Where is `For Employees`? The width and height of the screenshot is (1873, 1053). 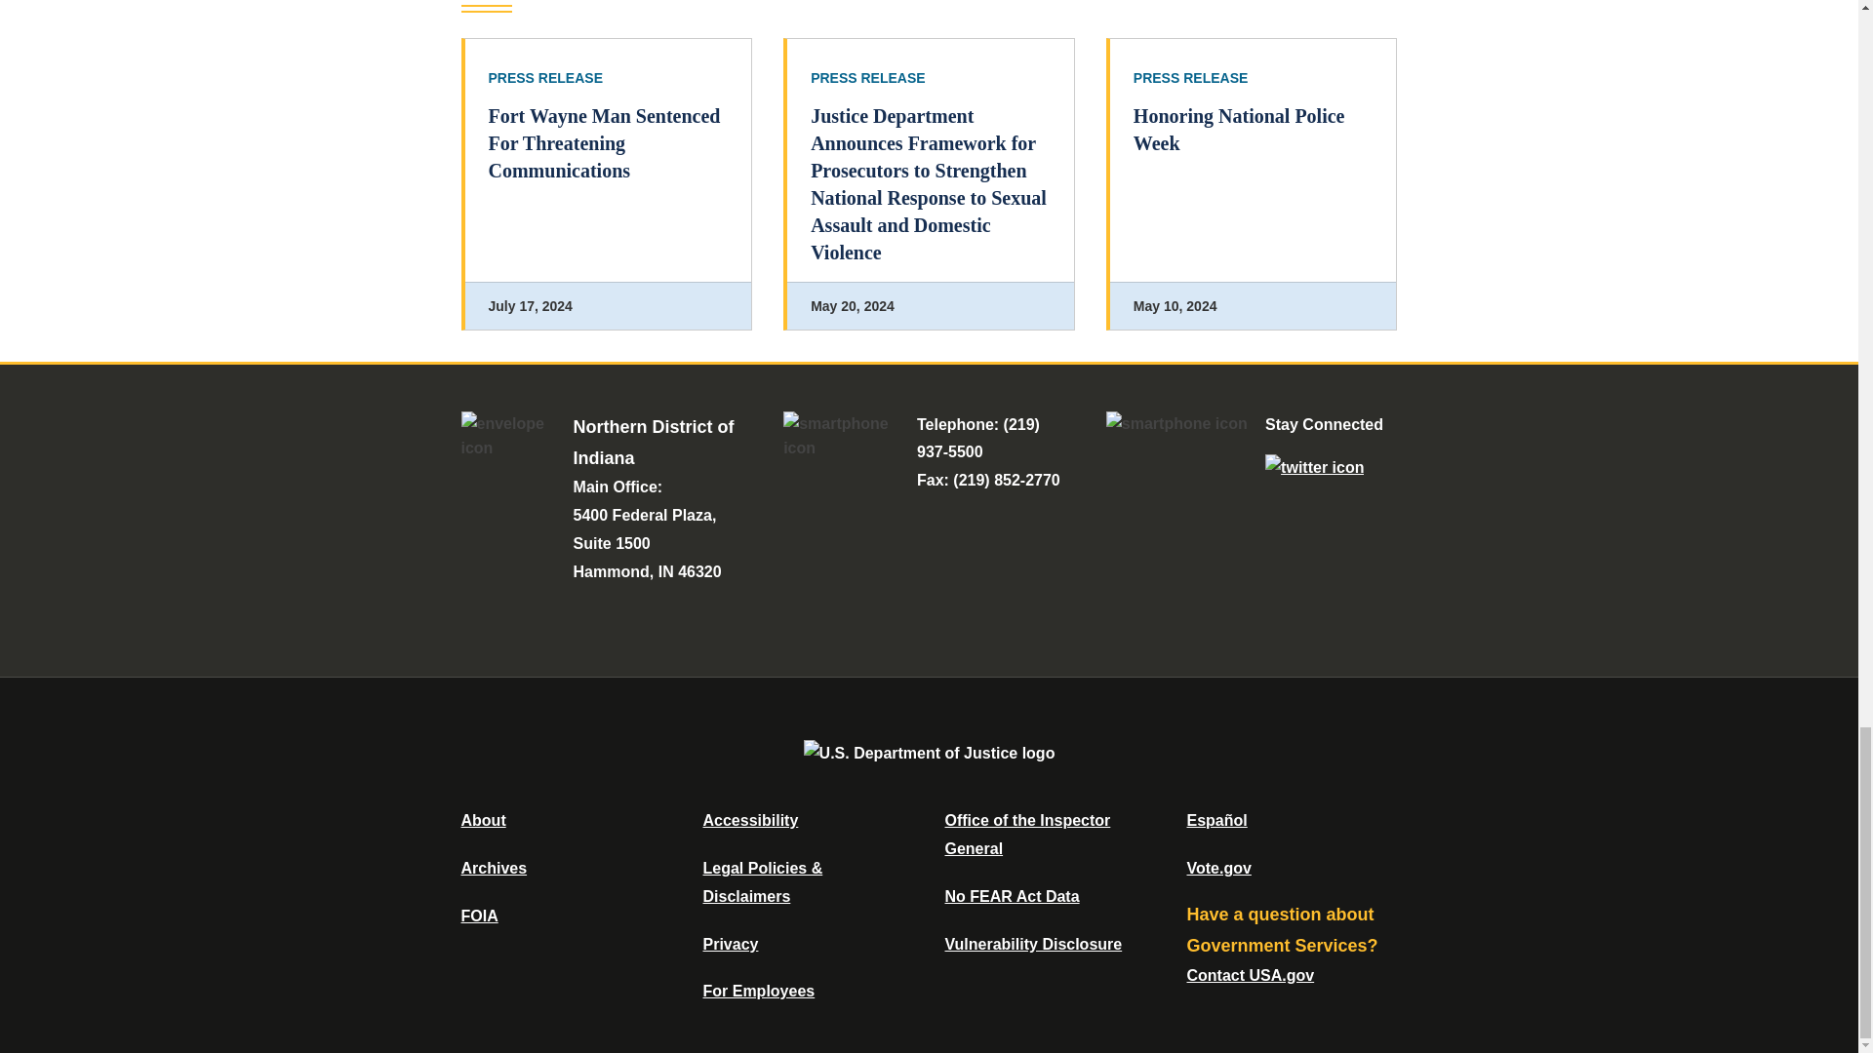 For Employees is located at coordinates (759, 991).